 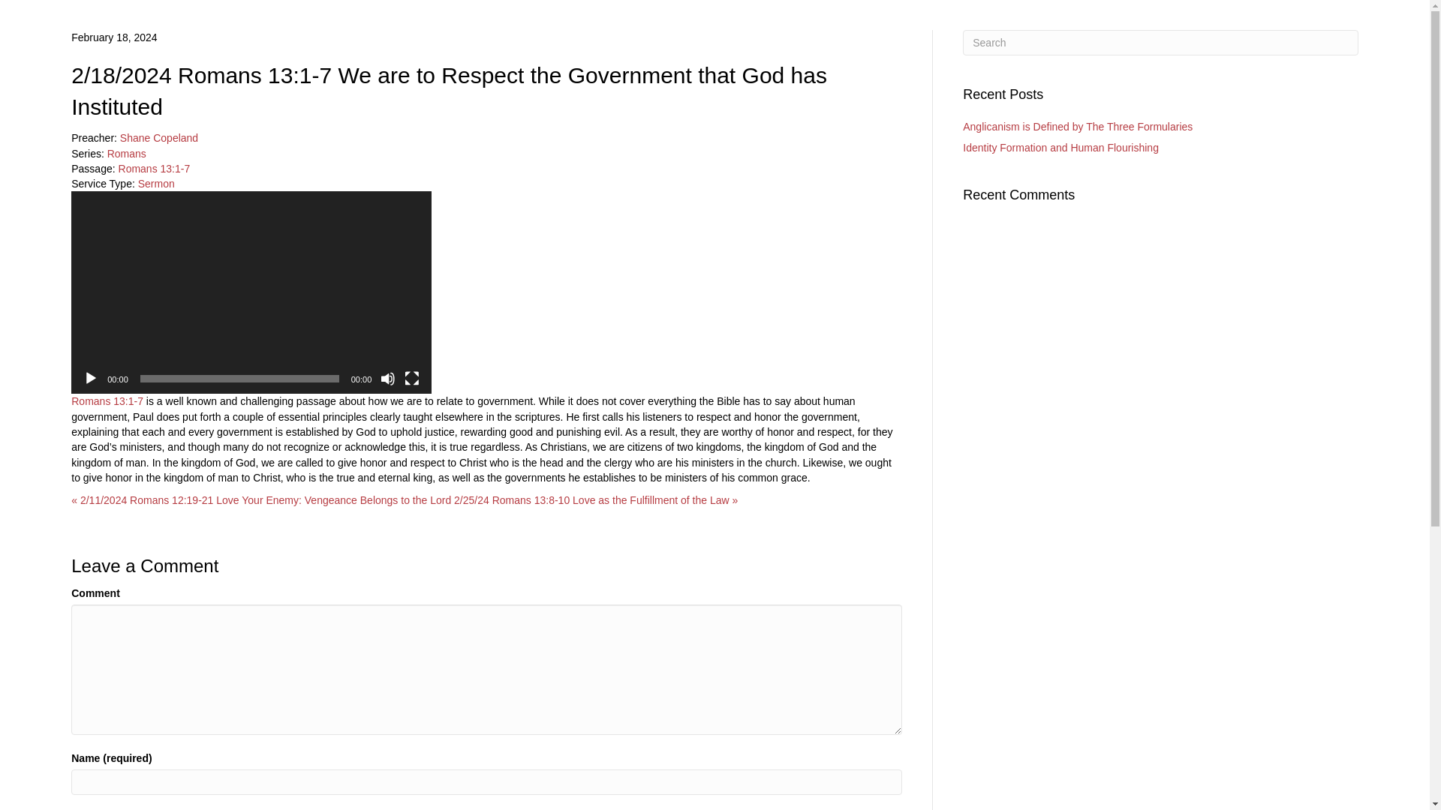 What do you see at coordinates (411, 378) in the screenshot?
I see `Fullscreen` at bounding box center [411, 378].